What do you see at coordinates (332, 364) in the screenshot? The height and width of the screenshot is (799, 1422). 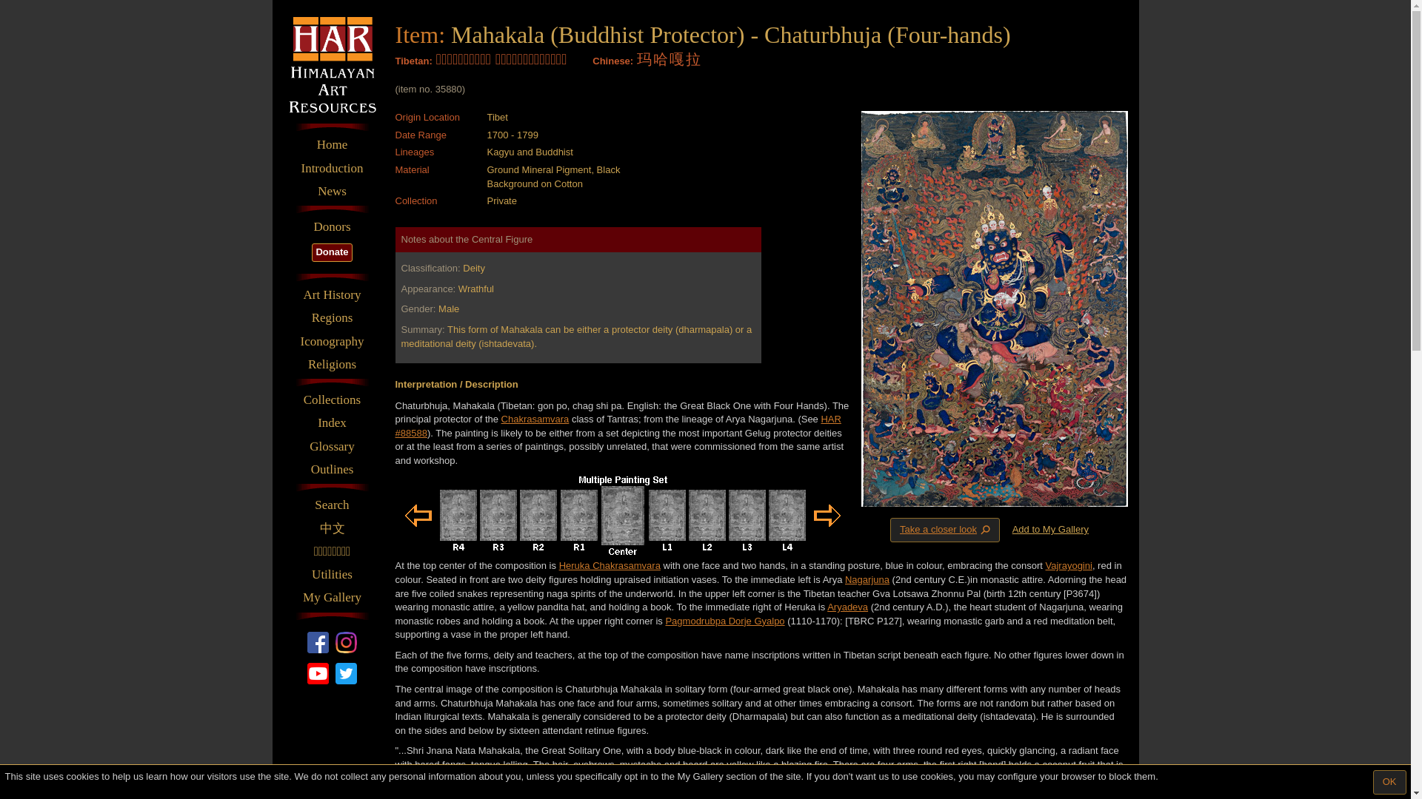 I see `Religions` at bounding box center [332, 364].